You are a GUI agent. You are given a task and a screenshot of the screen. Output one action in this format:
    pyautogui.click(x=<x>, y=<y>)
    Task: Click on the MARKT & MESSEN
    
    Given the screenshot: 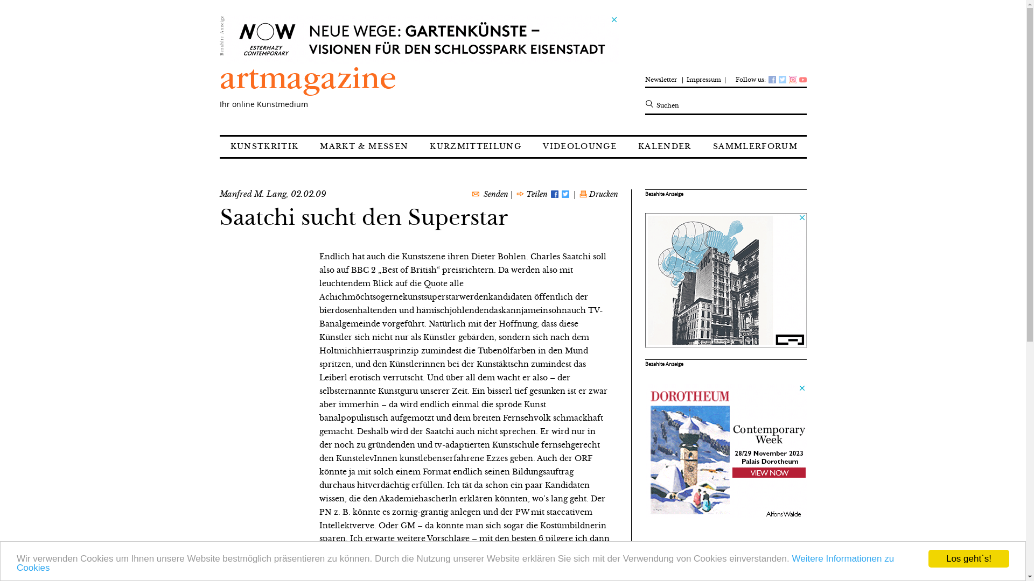 What is the action you would take?
    pyautogui.click(x=364, y=147)
    